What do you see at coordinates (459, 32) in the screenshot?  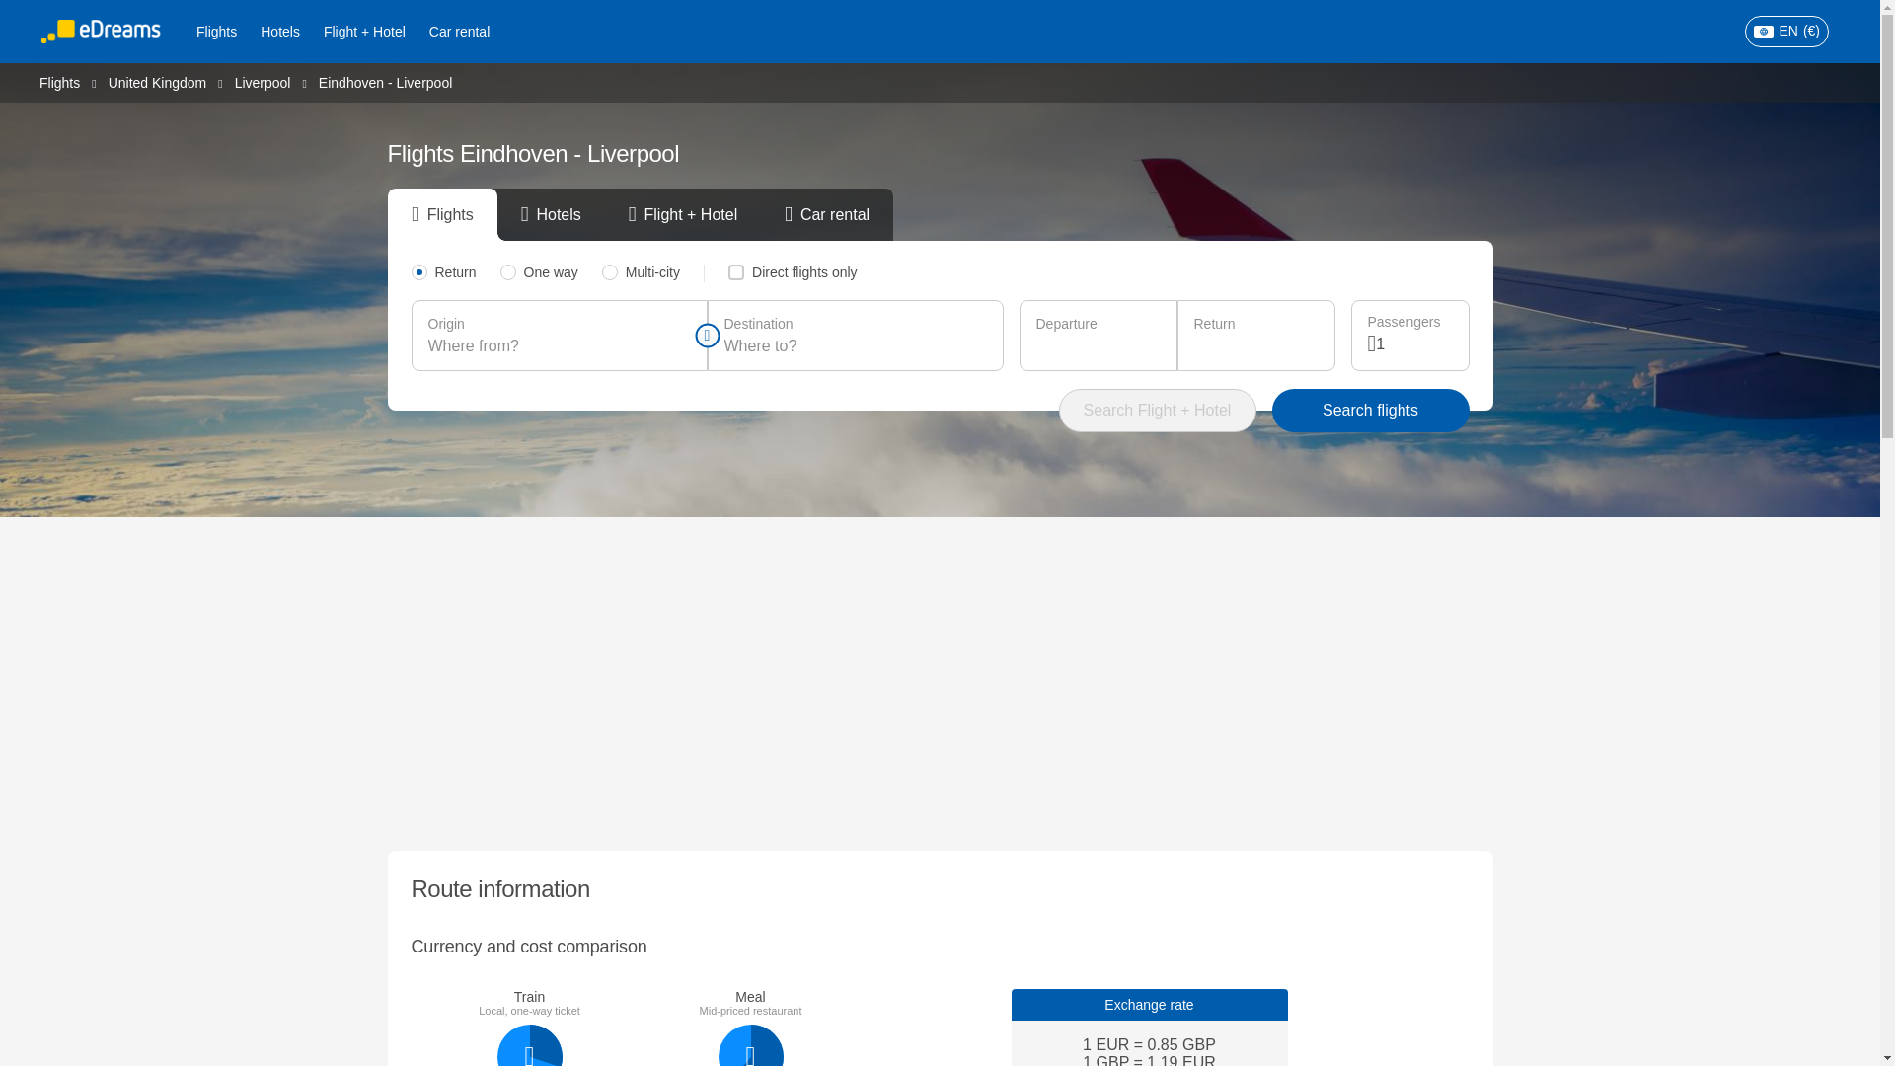 I see `Car rental` at bounding box center [459, 32].